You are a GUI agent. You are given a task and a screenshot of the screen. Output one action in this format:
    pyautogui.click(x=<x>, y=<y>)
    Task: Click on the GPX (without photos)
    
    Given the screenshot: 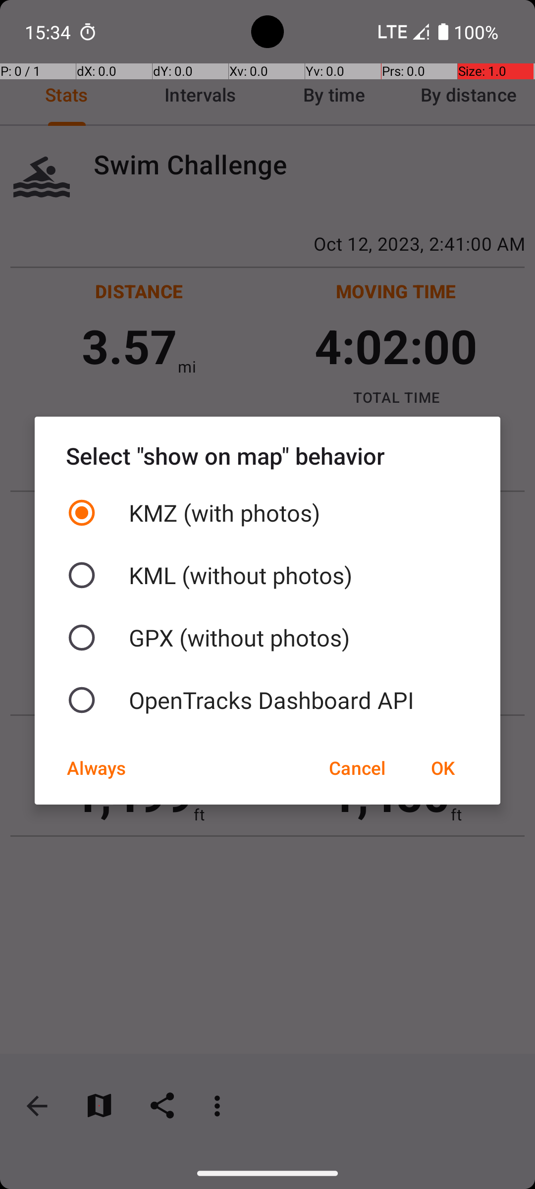 What is the action you would take?
    pyautogui.click(x=267, y=638)
    